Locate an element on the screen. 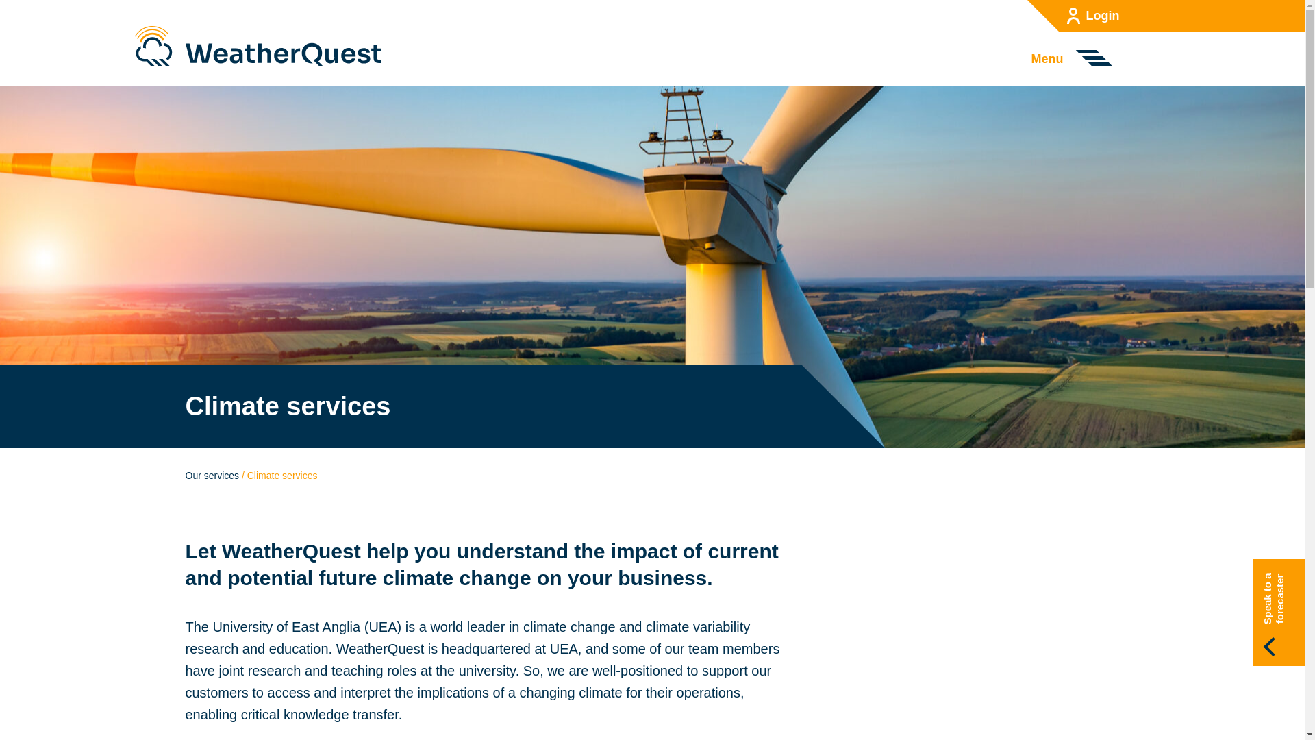 The height and width of the screenshot is (740, 1315). Login is located at coordinates (1089, 16).